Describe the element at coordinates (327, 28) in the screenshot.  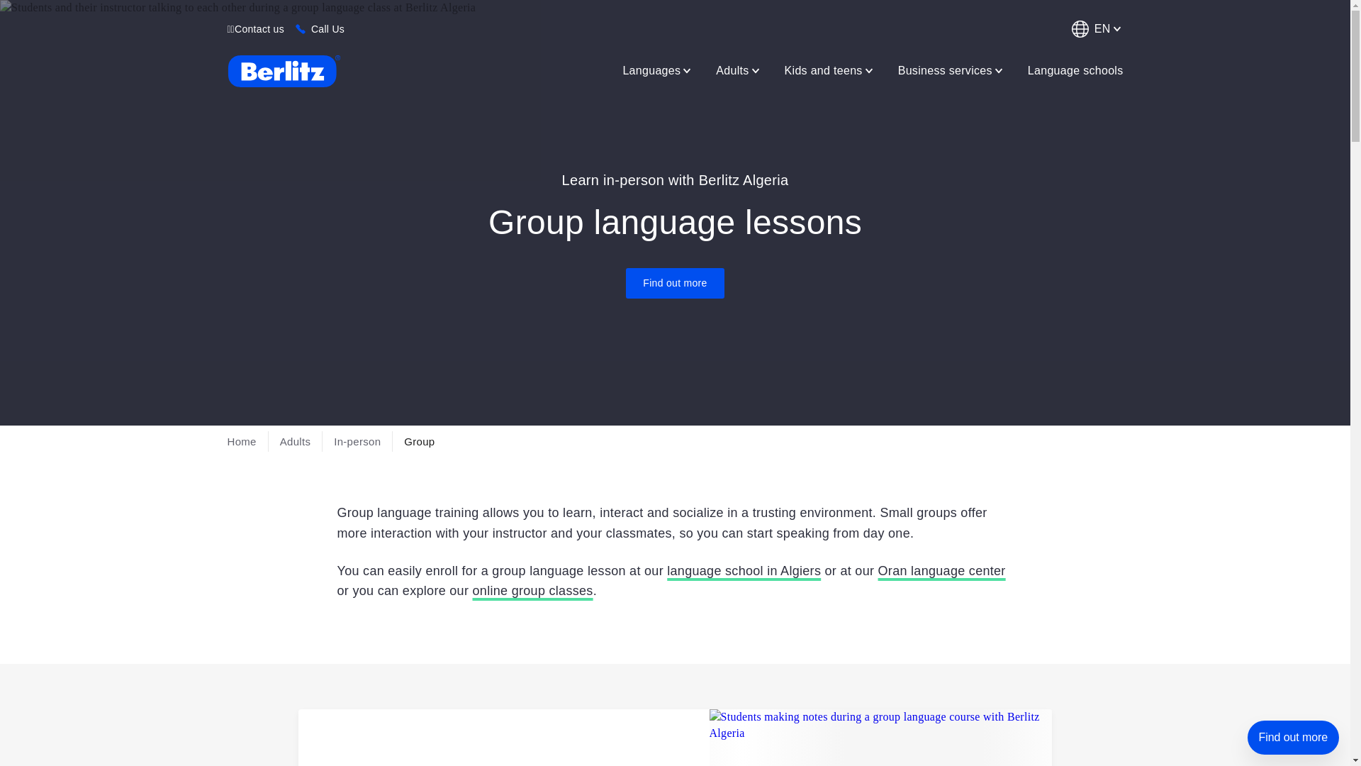
I see `Call Us` at that location.